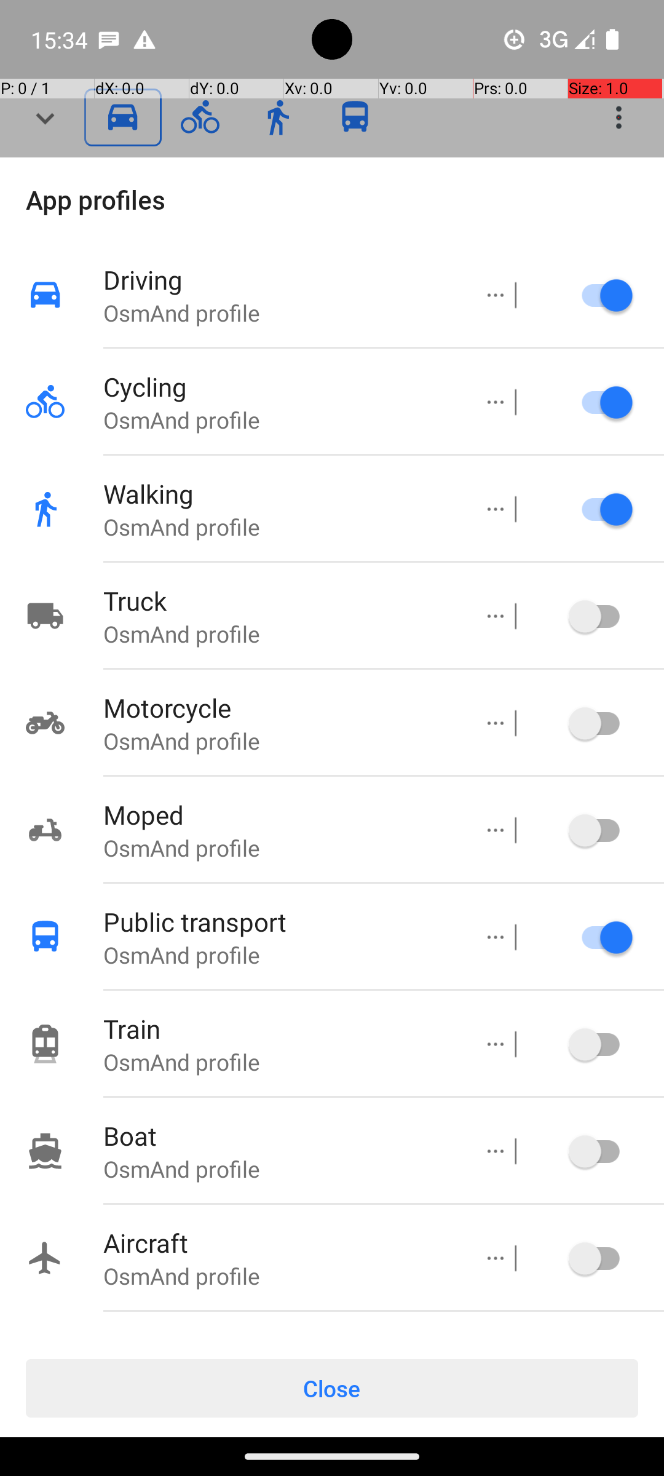 This screenshot has width=664, height=1476. I want to click on Moped, so click(279, 814).